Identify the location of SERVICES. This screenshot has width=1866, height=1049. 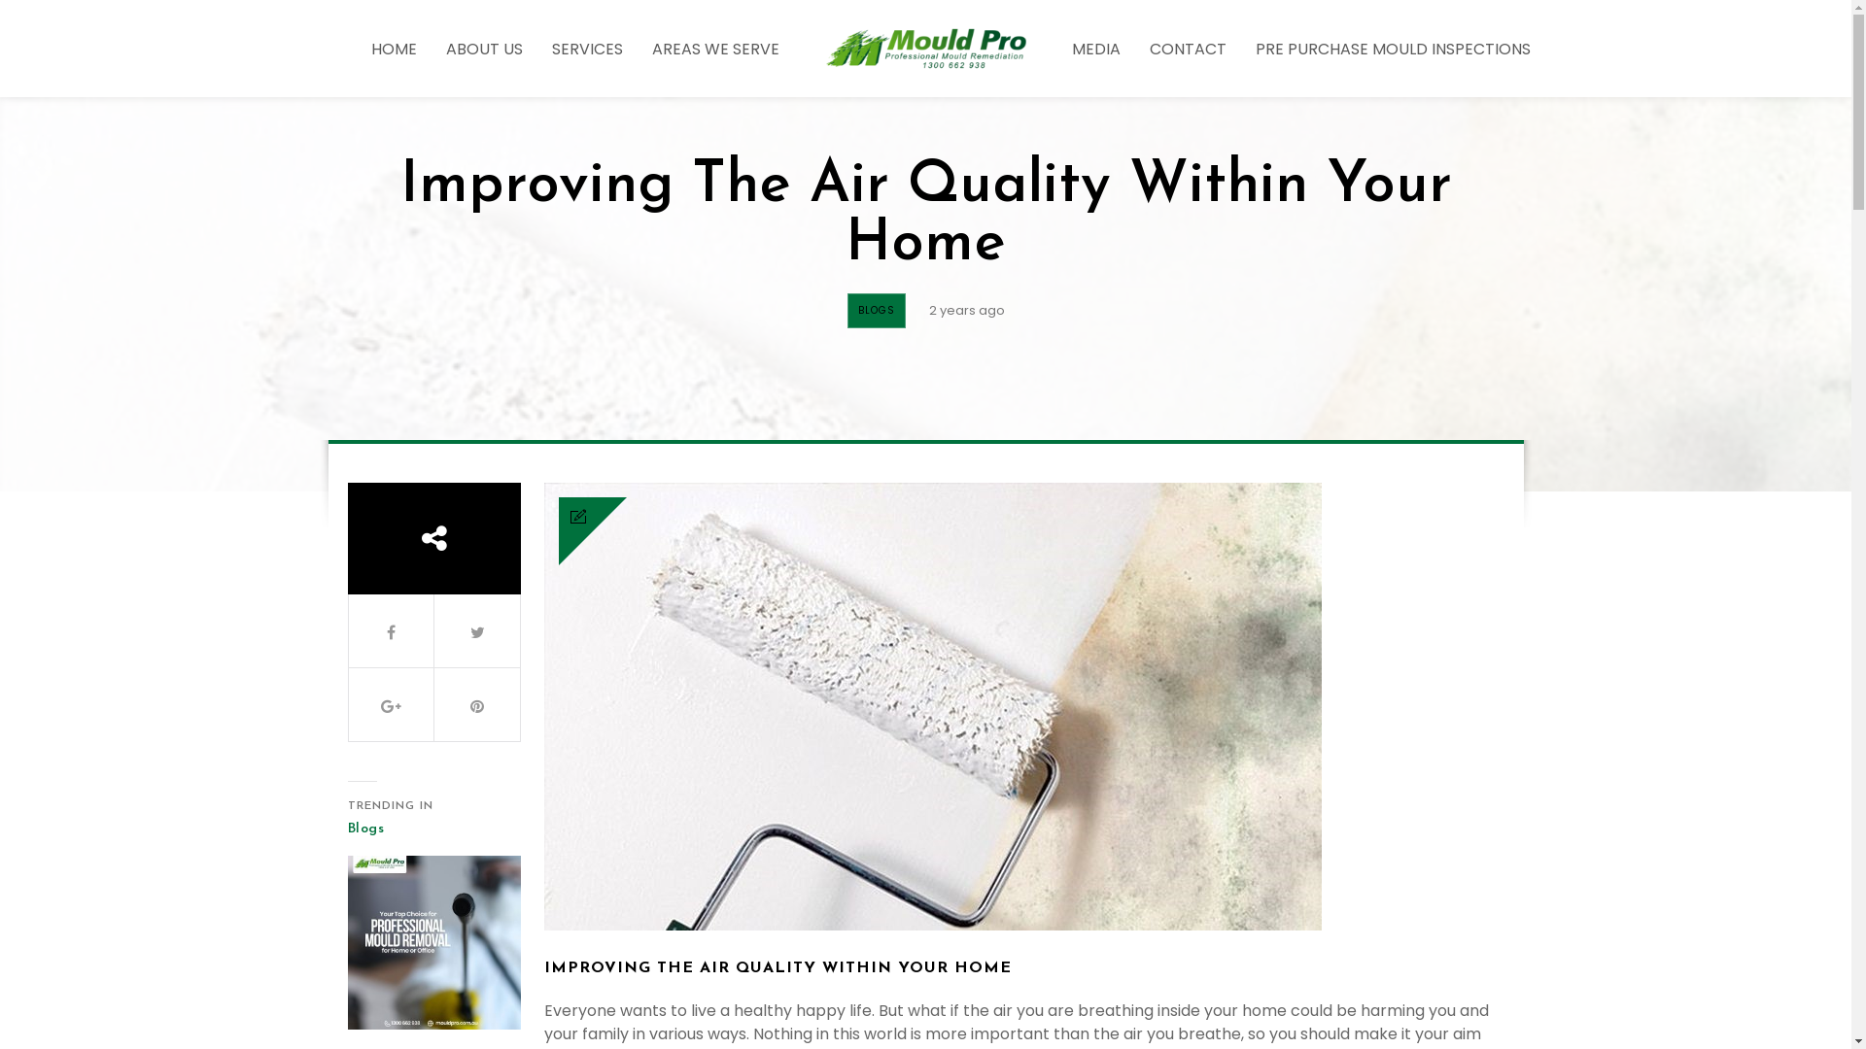
(587, 49).